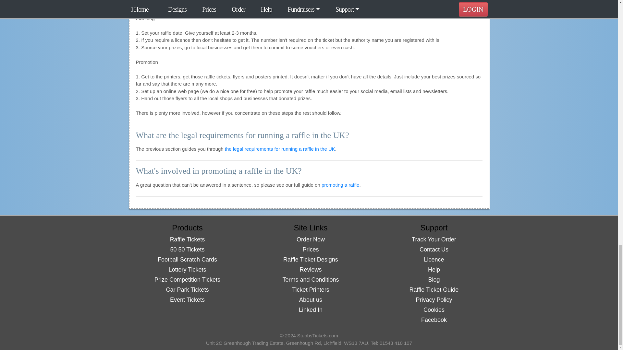 The image size is (623, 350). I want to click on Raffle Tickets, so click(188, 239).